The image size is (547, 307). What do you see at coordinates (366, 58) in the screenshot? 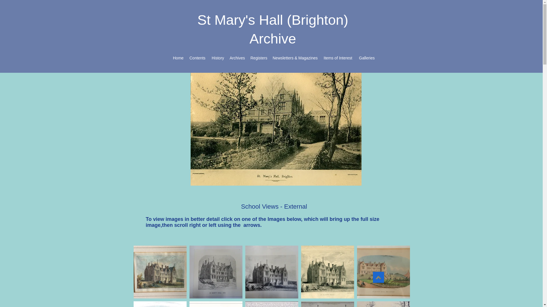
I see `Galleries` at bounding box center [366, 58].